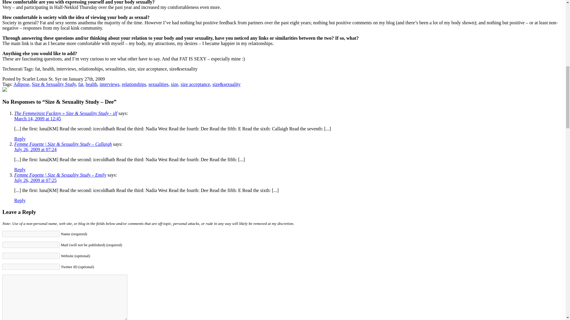 This screenshot has width=570, height=320. What do you see at coordinates (21, 84) in the screenshot?
I see `View all posts in Adipose` at bounding box center [21, 84].